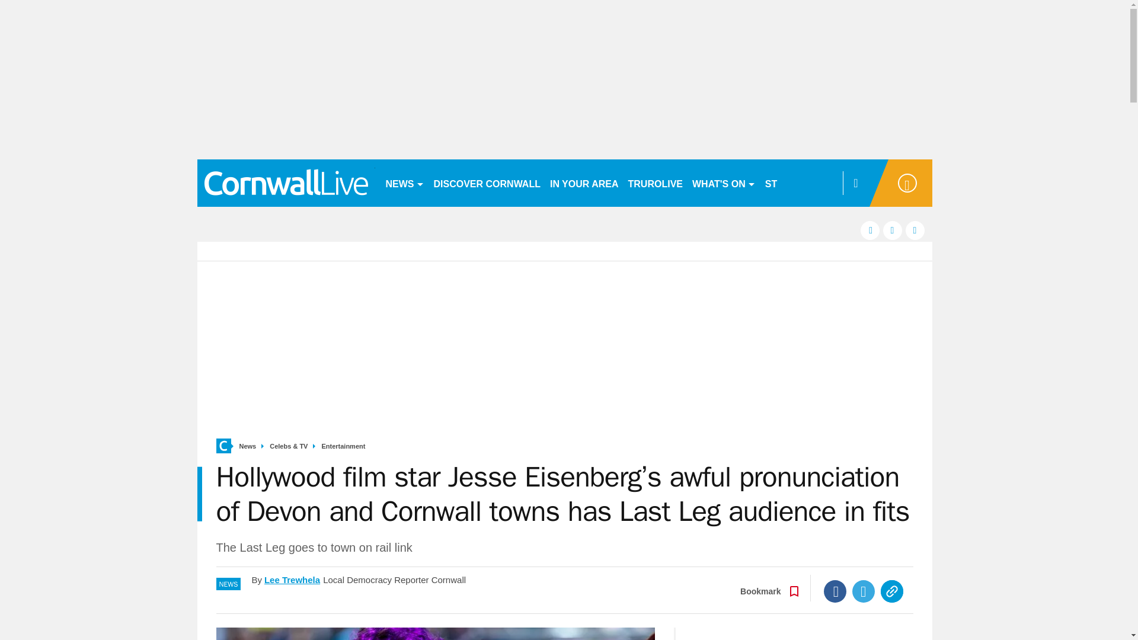  What do you see at coordinates (286, 183) in the screenshot?
I see `cornwalllive` at bounding box center [286, 183].